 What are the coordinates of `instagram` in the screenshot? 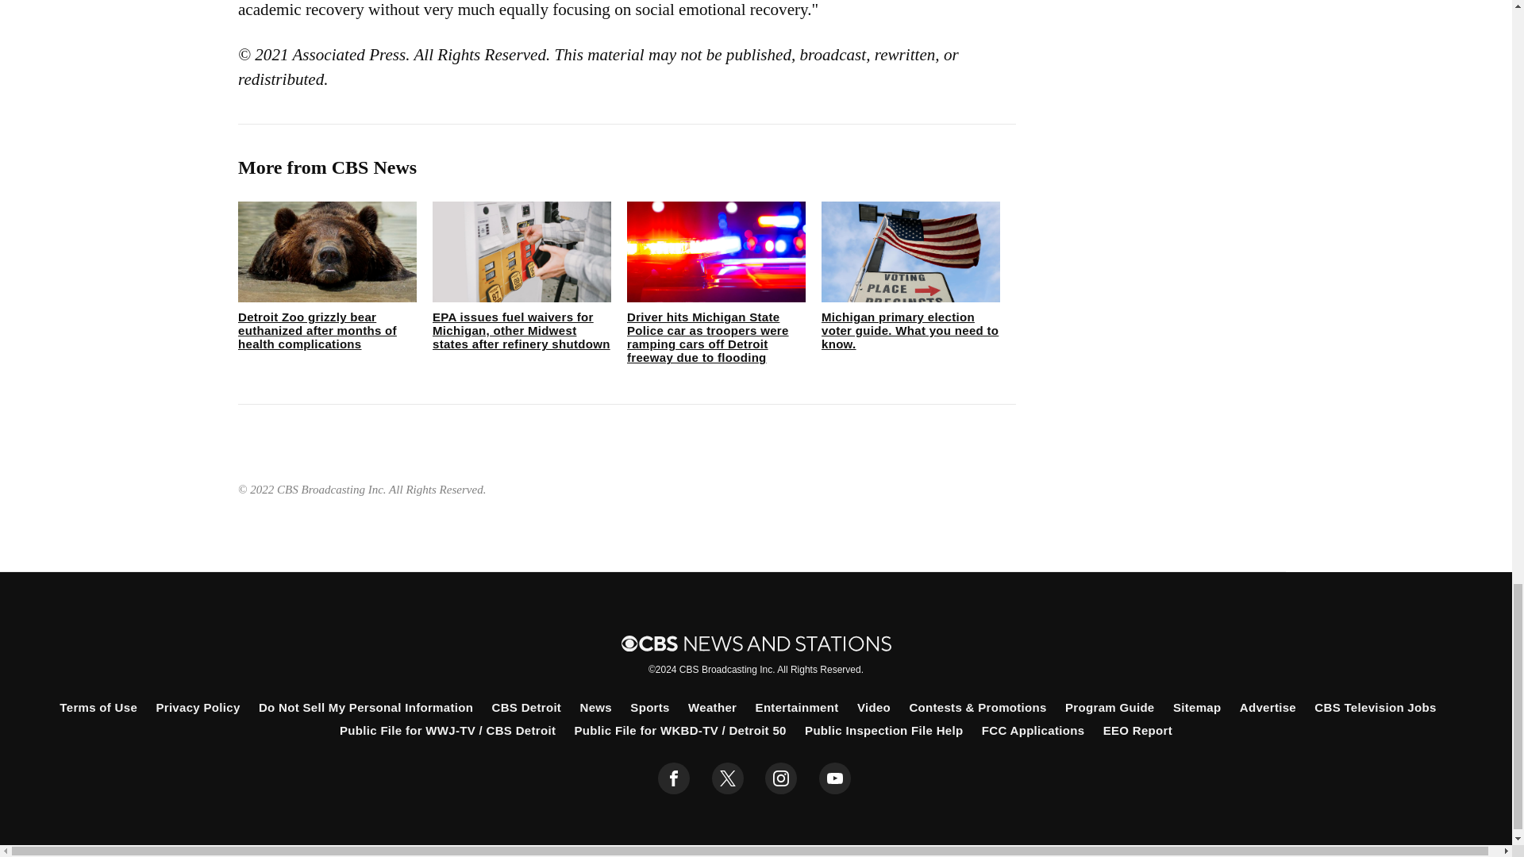 It's located at (781, 778).